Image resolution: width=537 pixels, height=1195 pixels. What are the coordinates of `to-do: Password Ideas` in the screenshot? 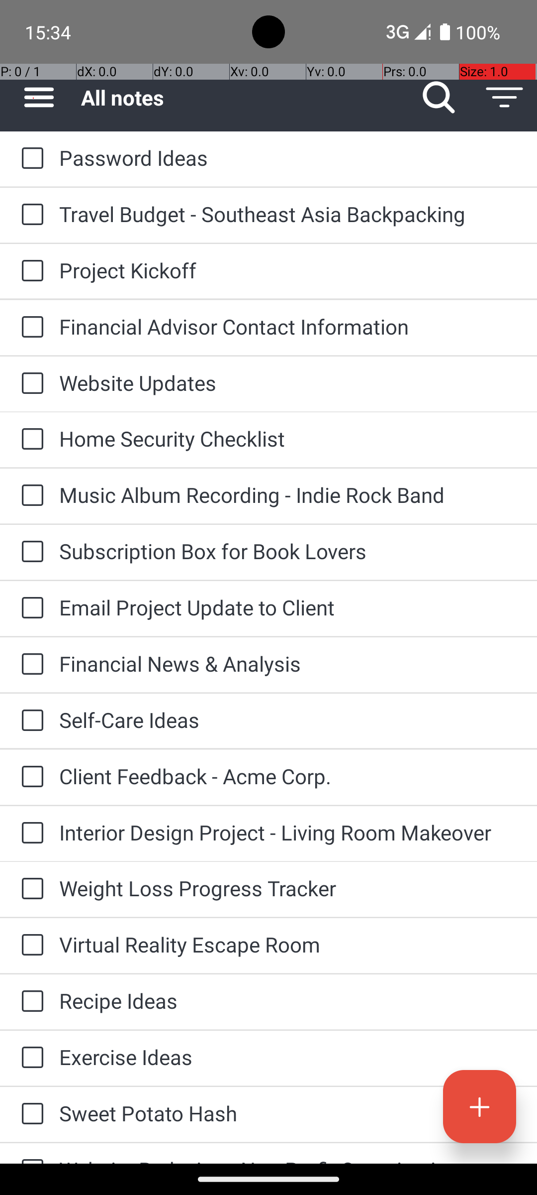 It's located at (30, 159).